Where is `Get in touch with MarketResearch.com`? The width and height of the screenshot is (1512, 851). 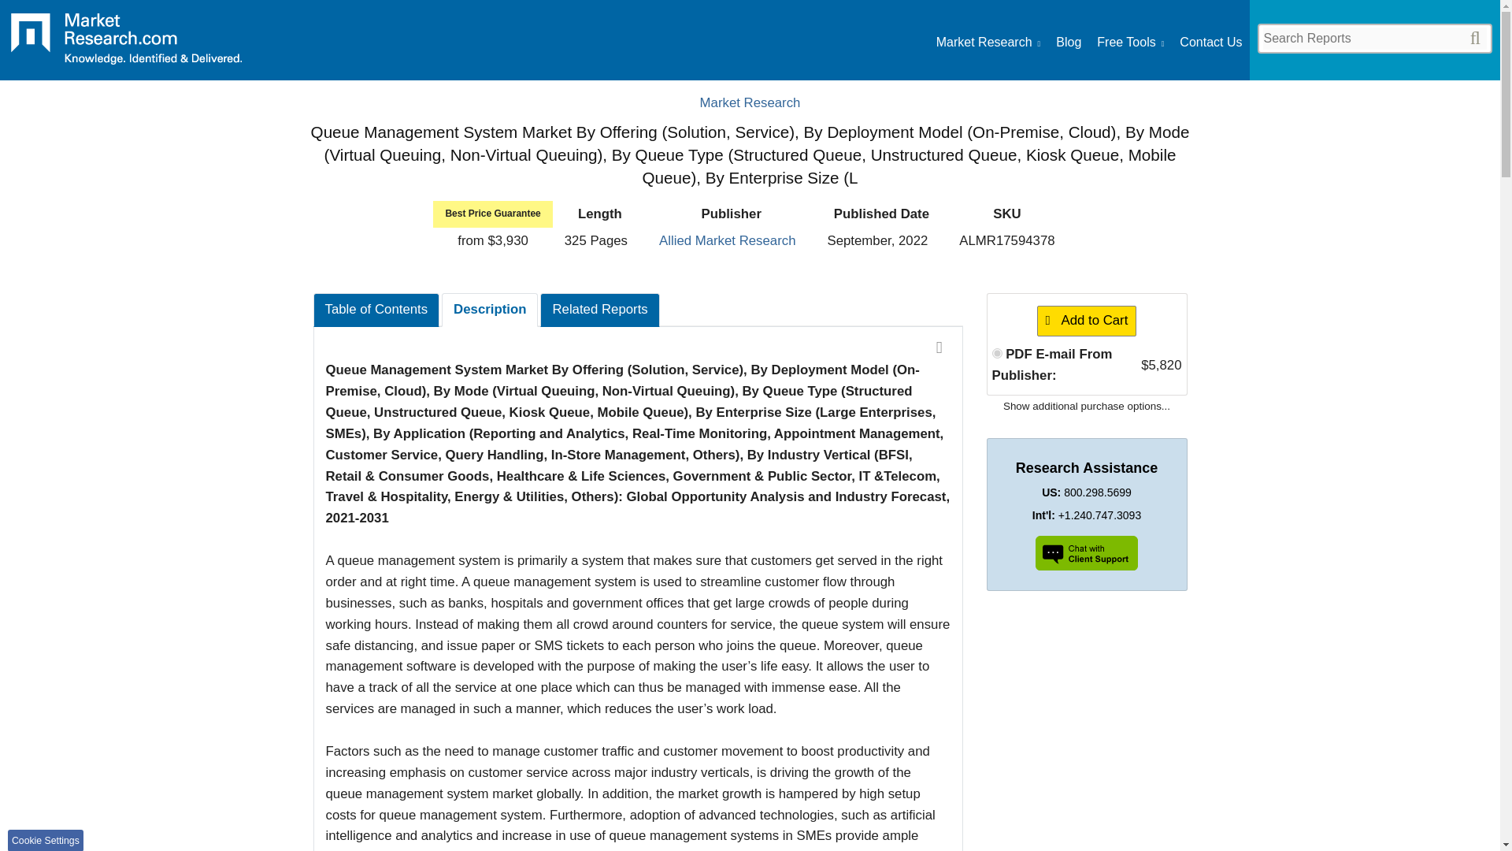 Get in touch with MarketResearch.com is located at coordinates (1210, 43).